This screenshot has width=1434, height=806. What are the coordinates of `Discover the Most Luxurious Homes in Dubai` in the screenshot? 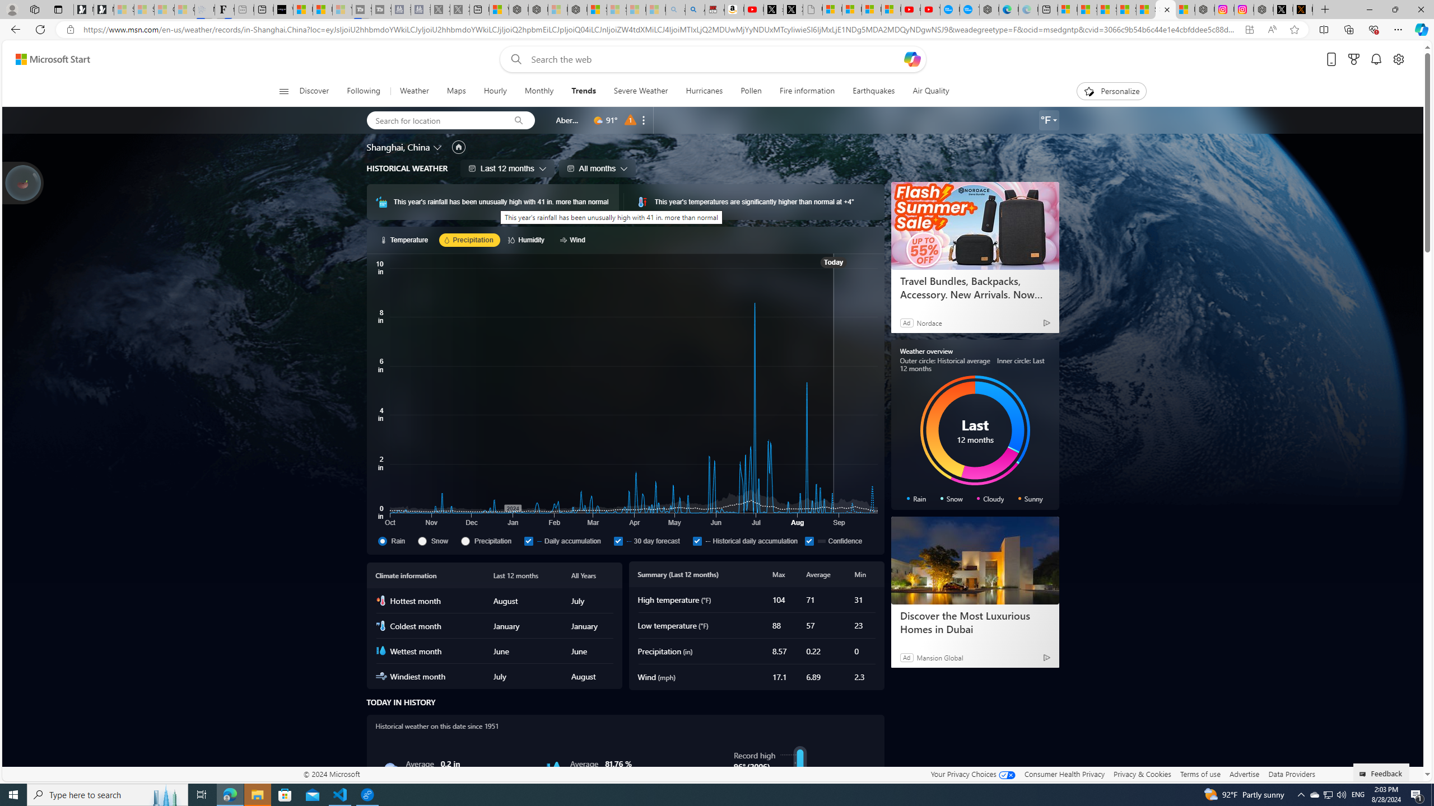 It's located at (975, 561).